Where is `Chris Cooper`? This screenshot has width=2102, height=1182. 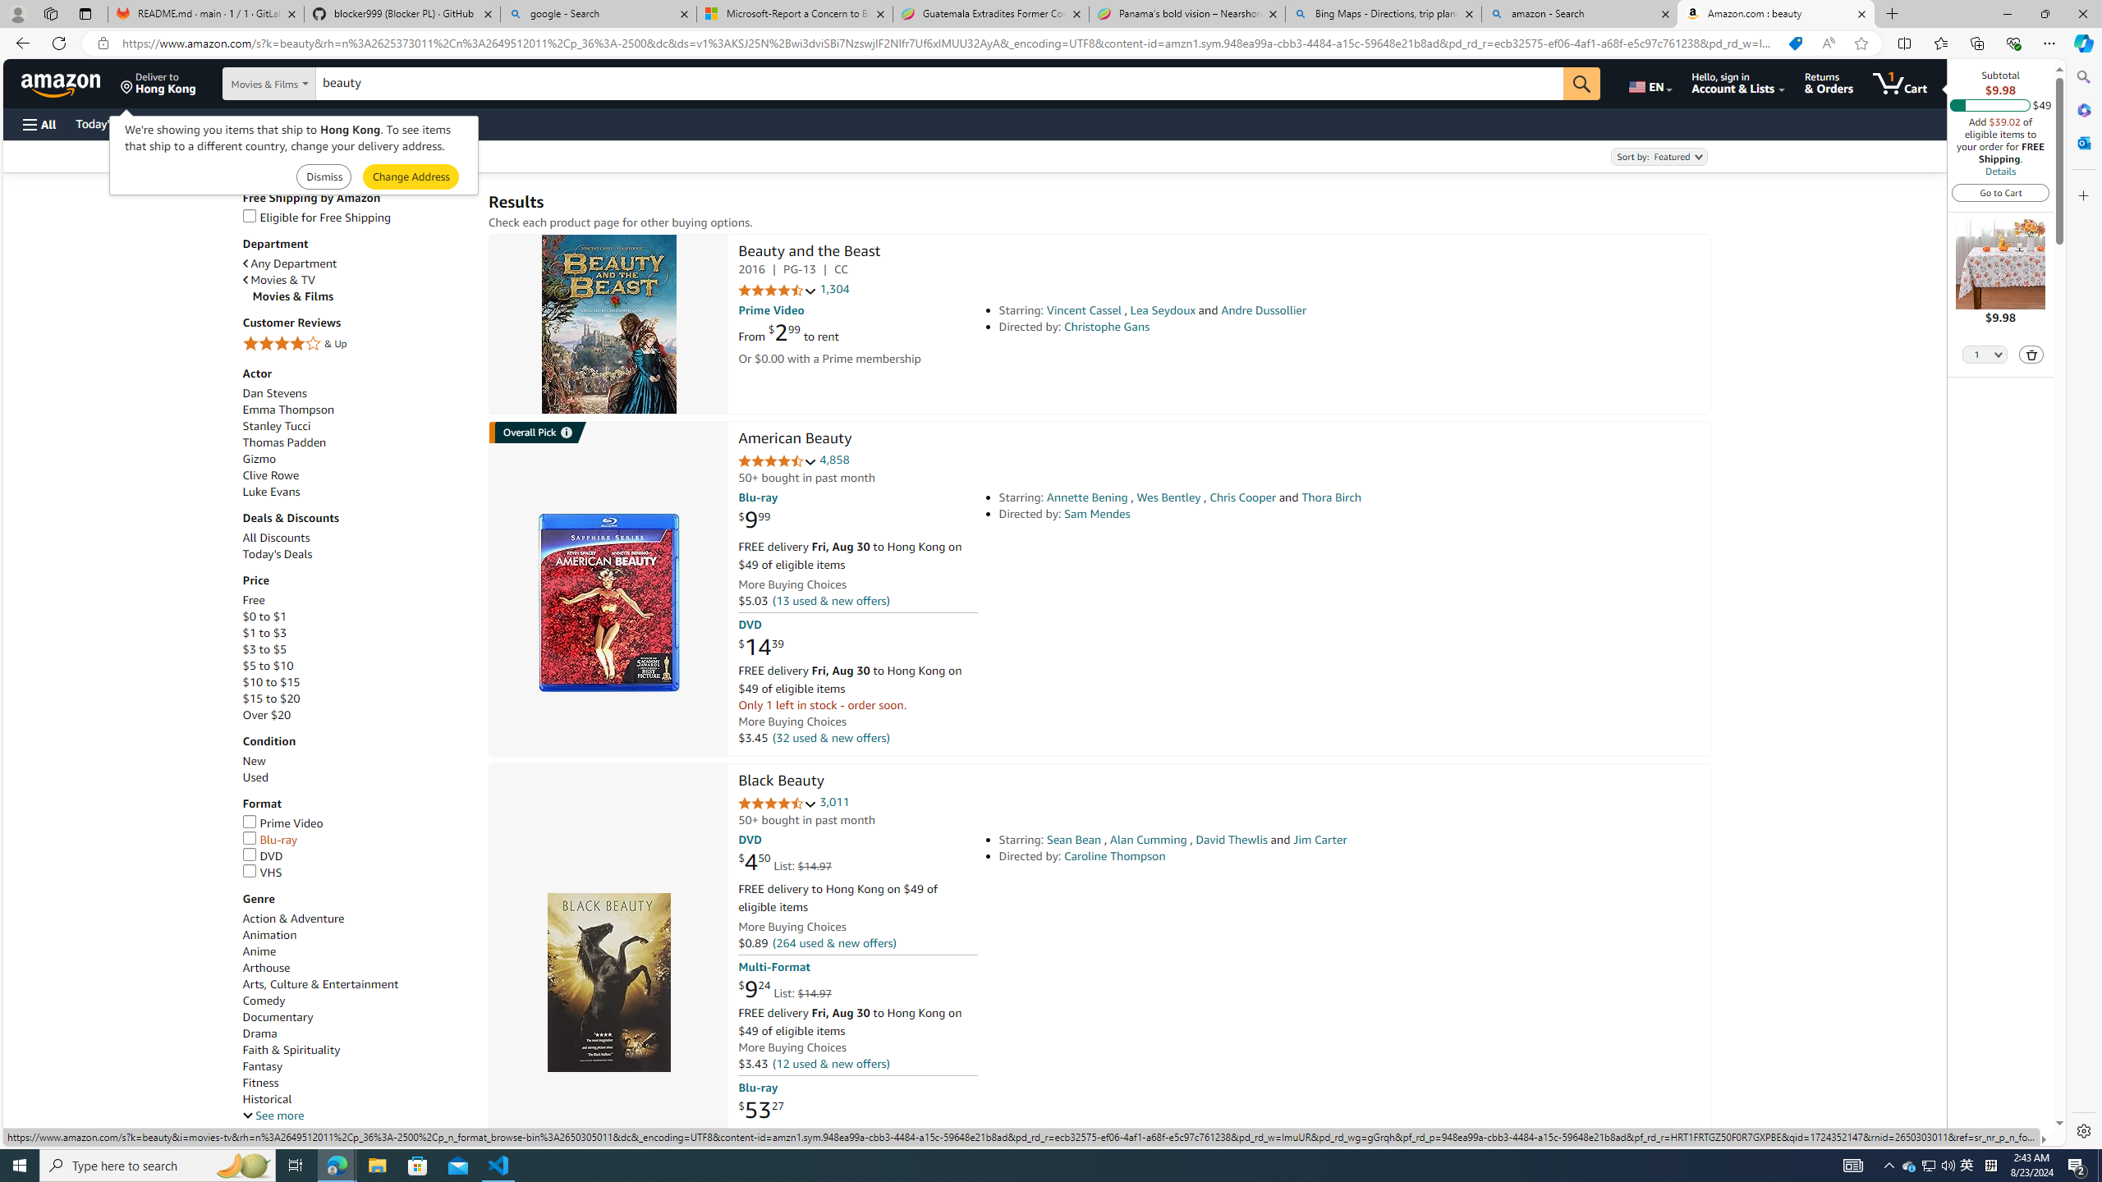 Chris Cooper is located at coordinates (1241, 497).